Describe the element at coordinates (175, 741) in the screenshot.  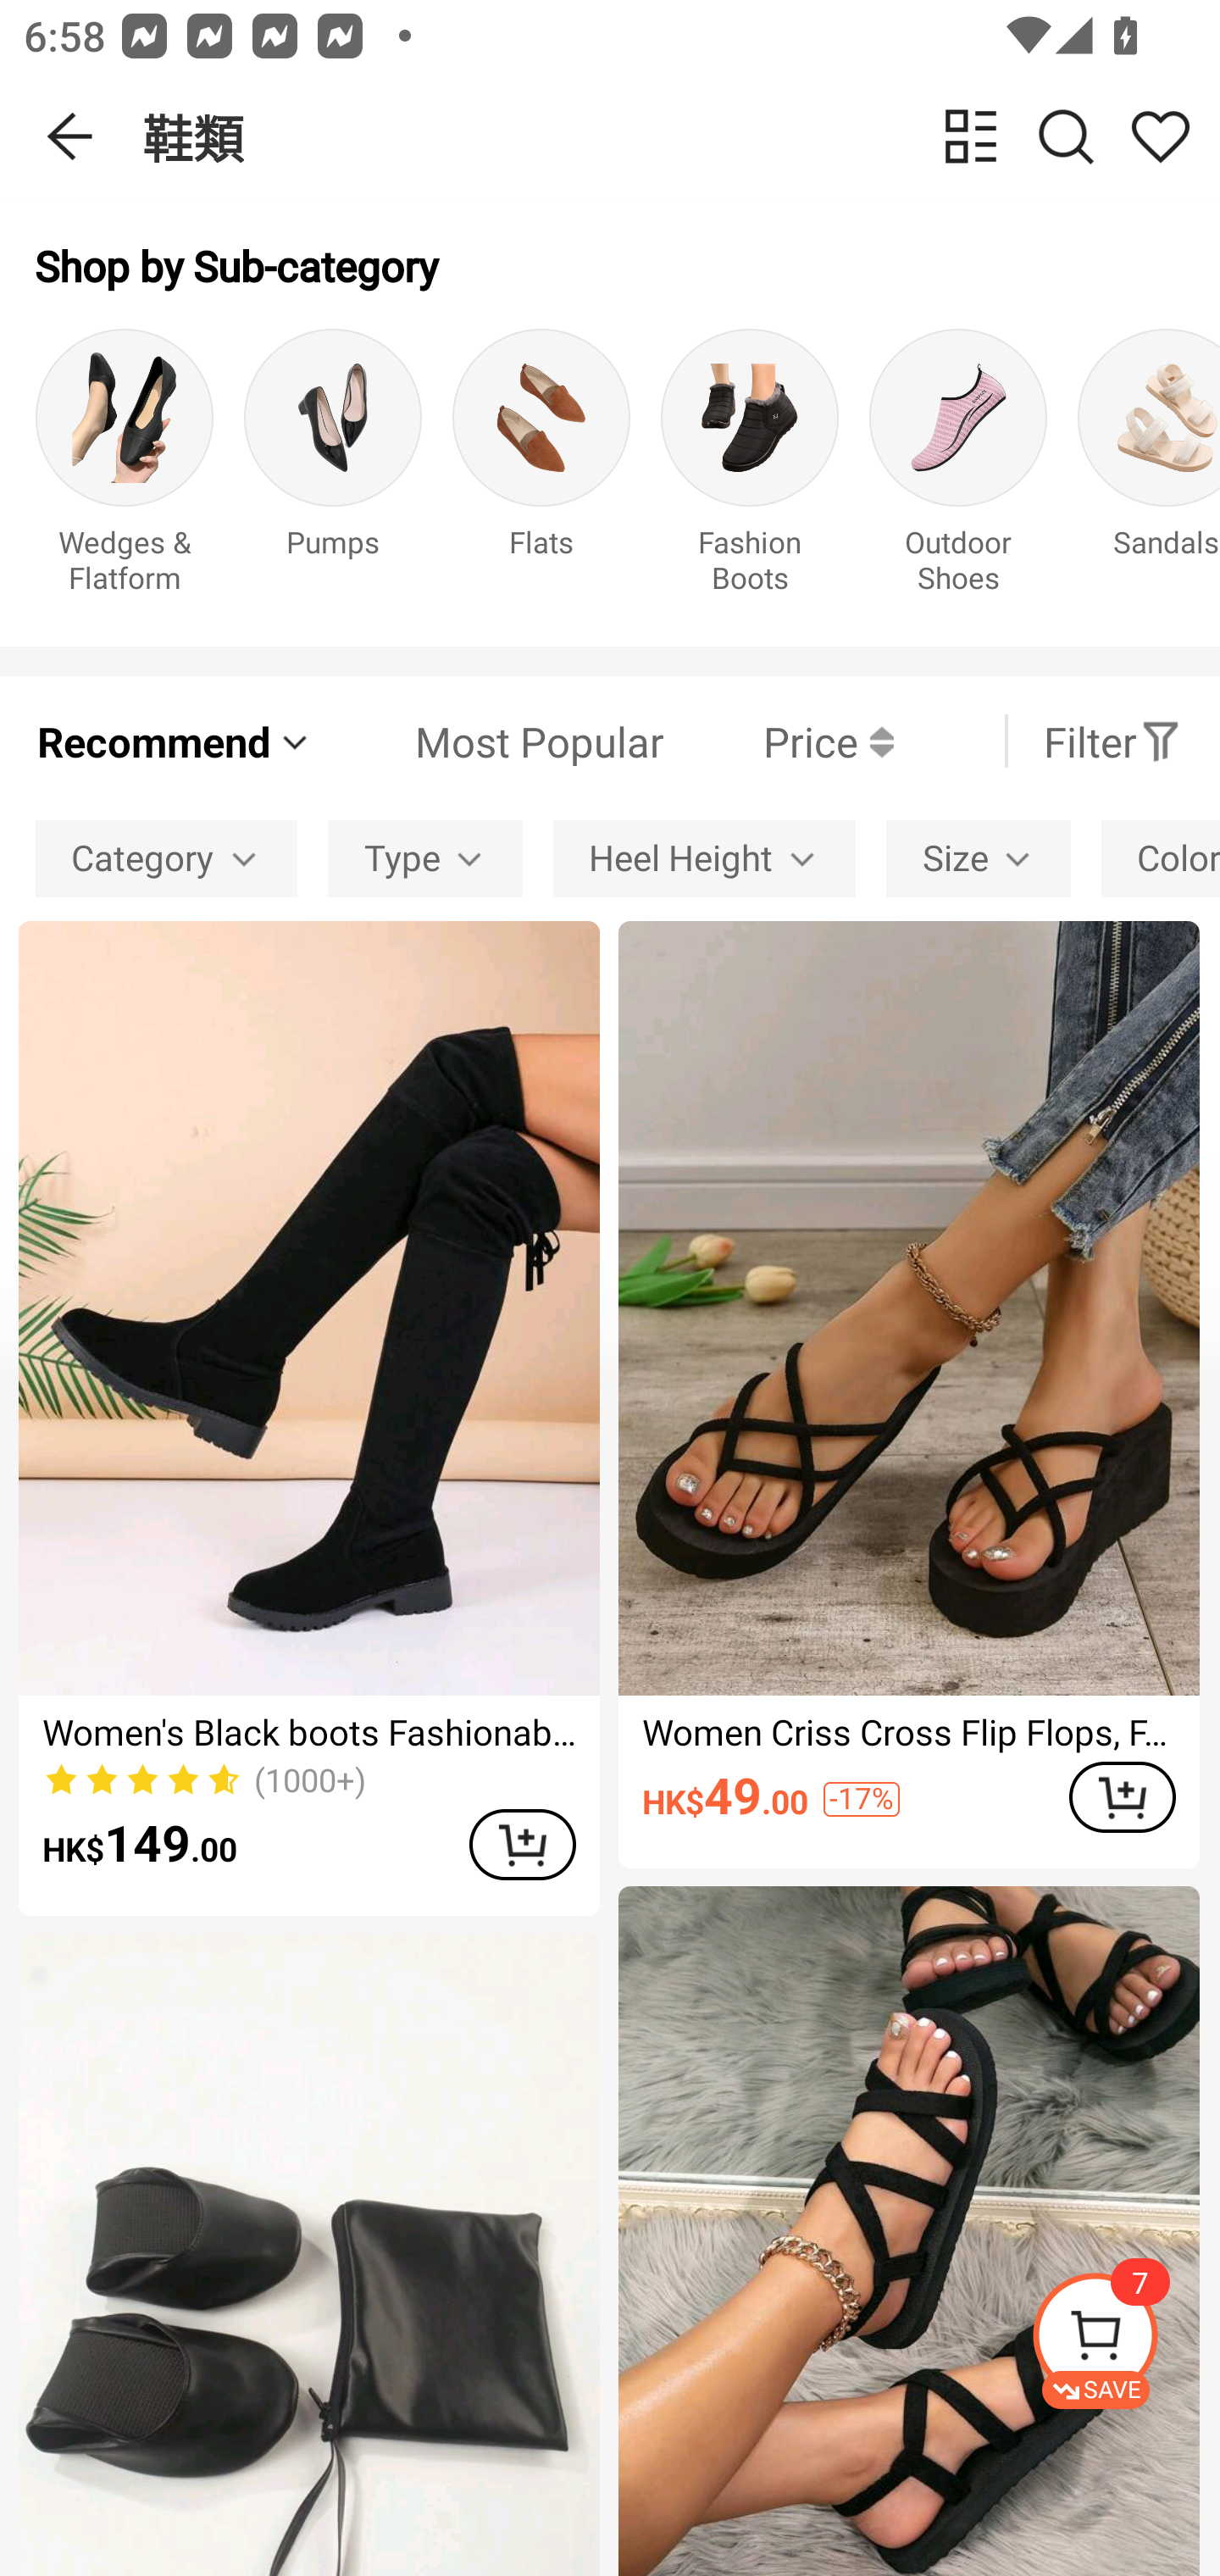
I see `Recommend` at that location.